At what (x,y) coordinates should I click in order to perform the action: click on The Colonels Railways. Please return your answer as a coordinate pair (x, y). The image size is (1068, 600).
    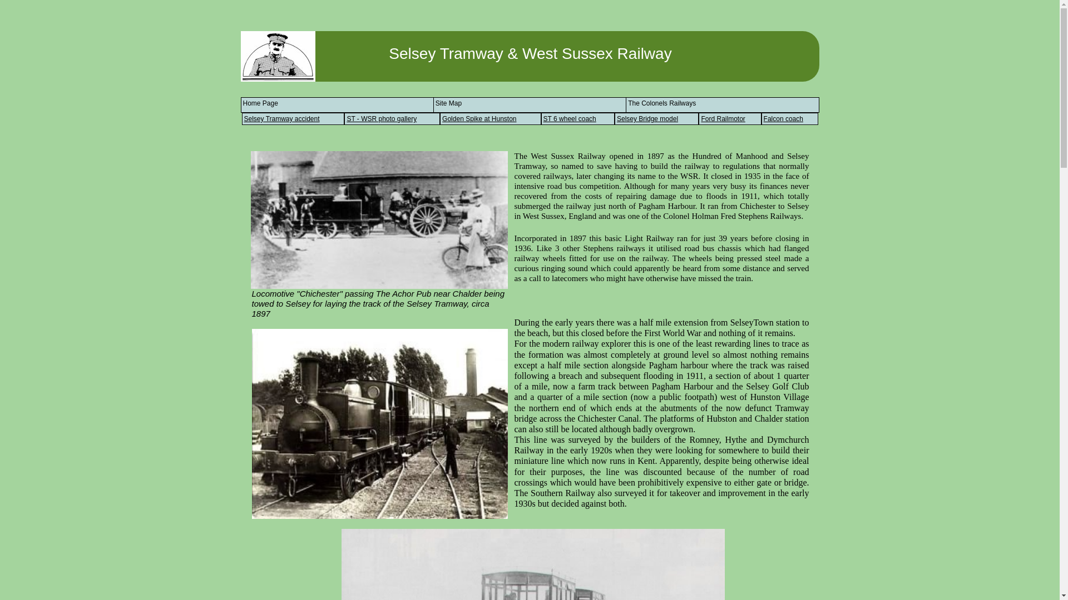
    Looking at the image, I should click on (662, 103).